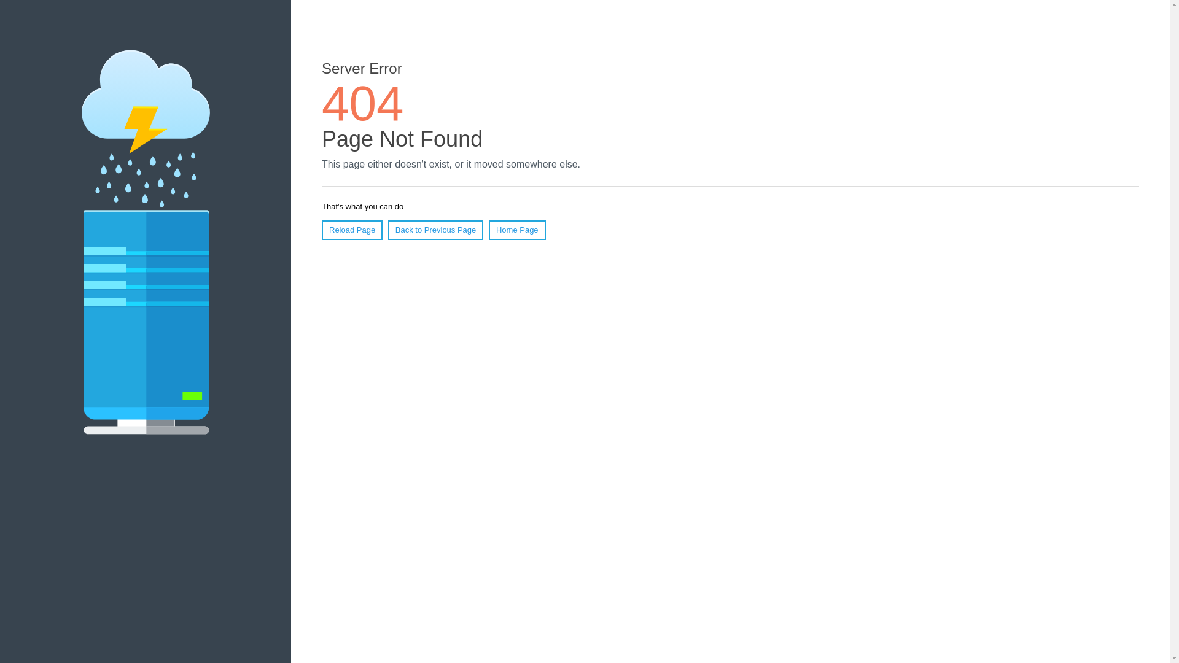 This screenshot has height=663, width=1179. I want to click on Reload Page, so click(352, 230).